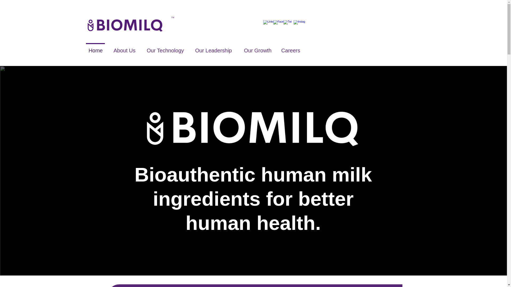 The width and height of the screenshot is (511, 287). What do you see at coordinates (164, 48) in the screenshot?
I see `Our Technology` at bounding box center [164, 48].